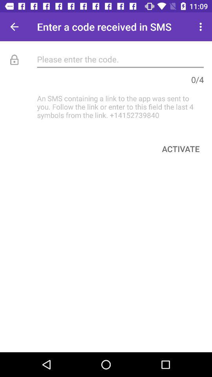 The width and height of the screenshot is (212, 377). What do you see at coordinates (202, 27) in the screenshot?
I see `open the icon next to the enter a code` at bounding box center [202, 27].